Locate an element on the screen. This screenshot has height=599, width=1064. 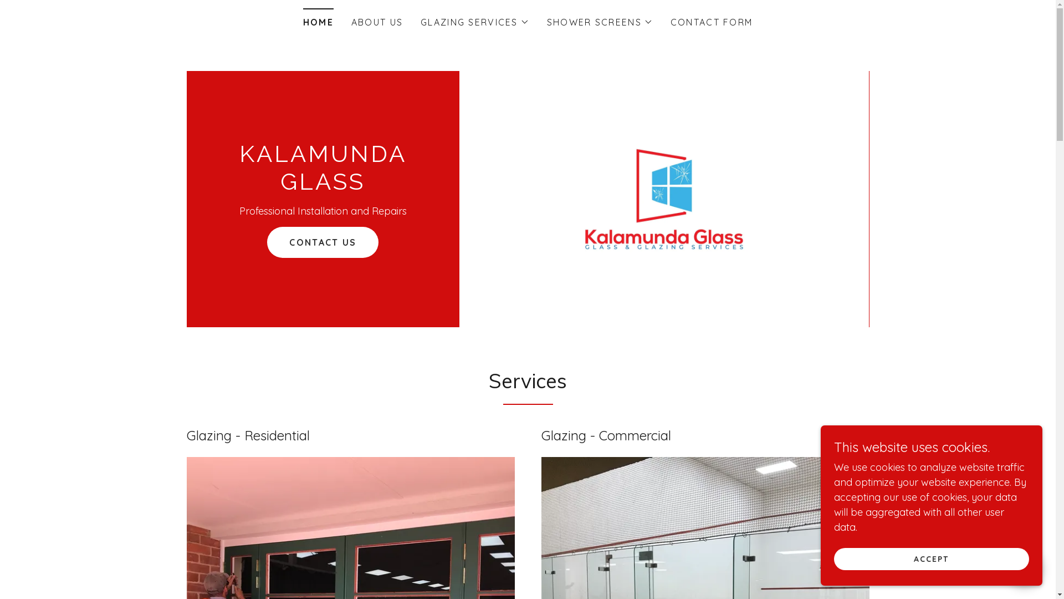
ABOUT US is located at coordinates (377, 22).